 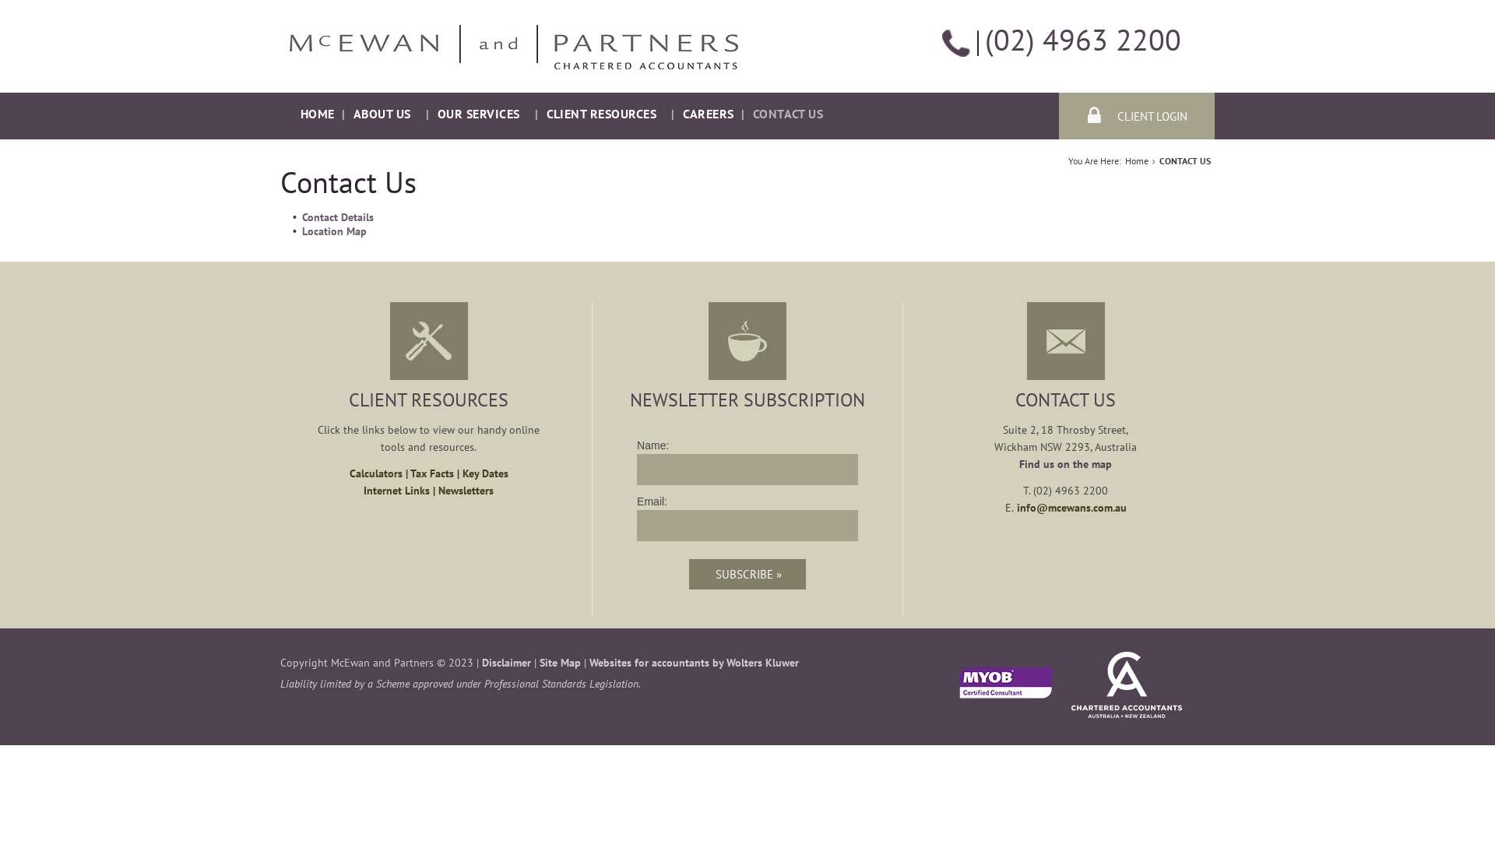 What do you see at coordinates (338, 217) in the screenshot?
I see `Contact Details` at bounding box center [338, 217].